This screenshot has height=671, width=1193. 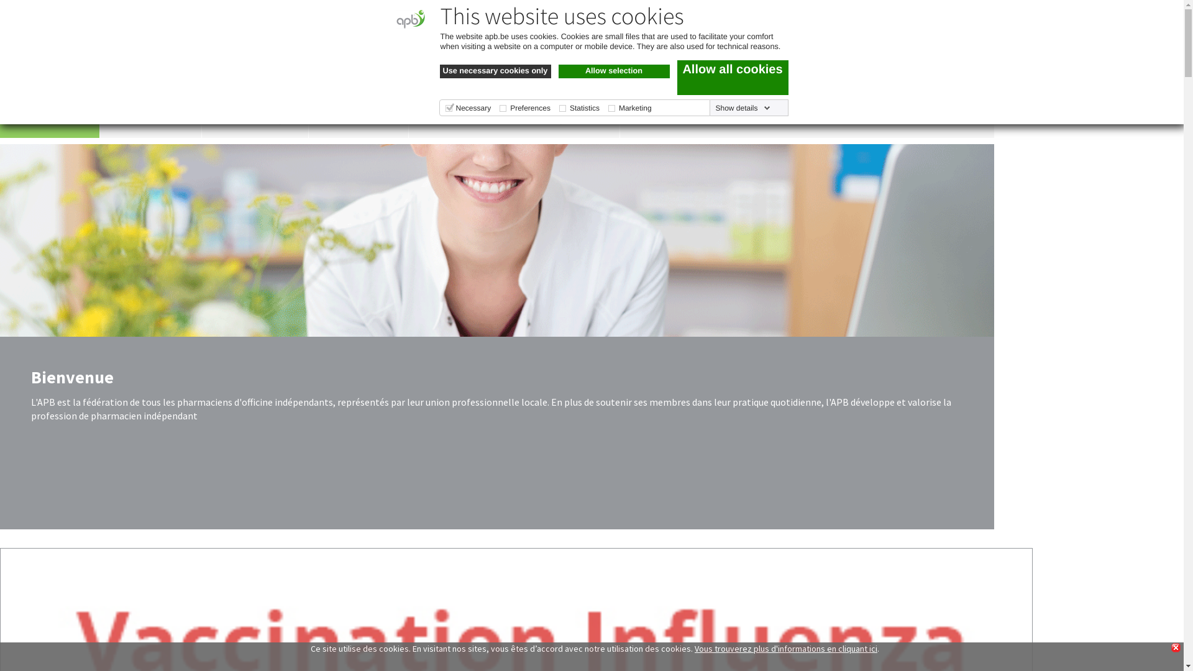 What do you see at coordinates (615, 60) in the screenshot?
I see `Contact` at bounding box center [615, 60].